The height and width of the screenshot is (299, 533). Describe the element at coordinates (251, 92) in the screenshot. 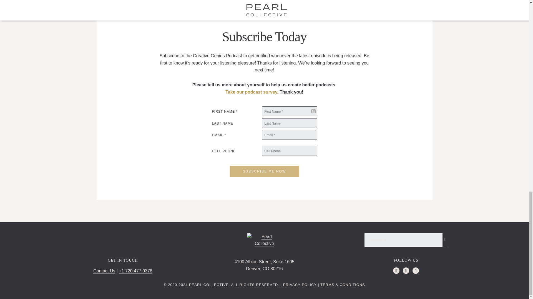

I see `PEARL COLLECTIVE` at that location.